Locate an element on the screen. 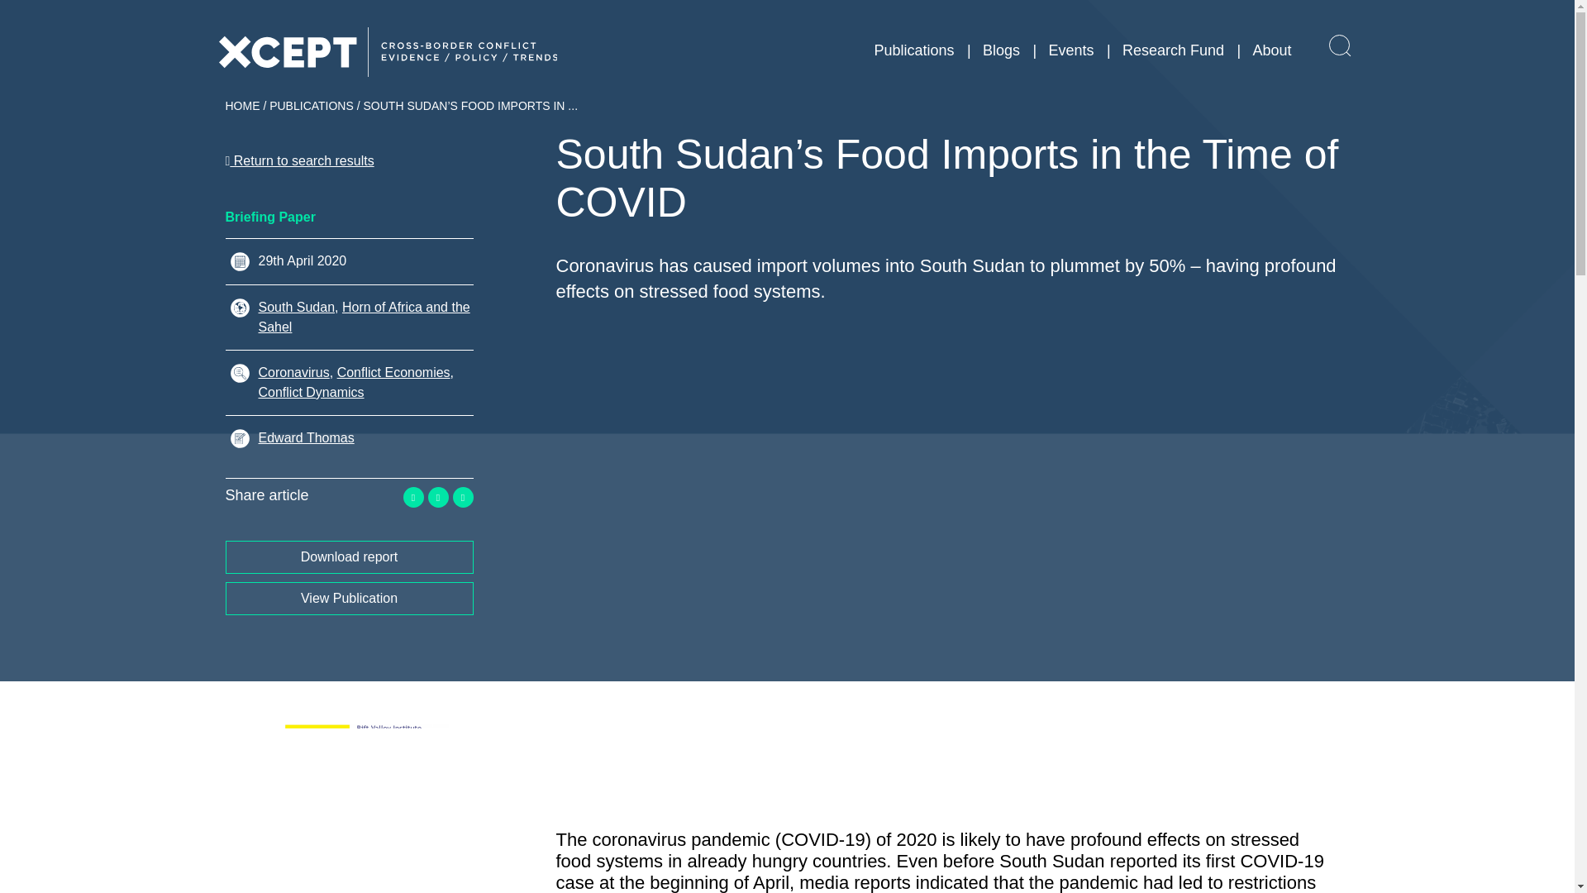  PUBLICATIONS is located at coordinates (312, 106).